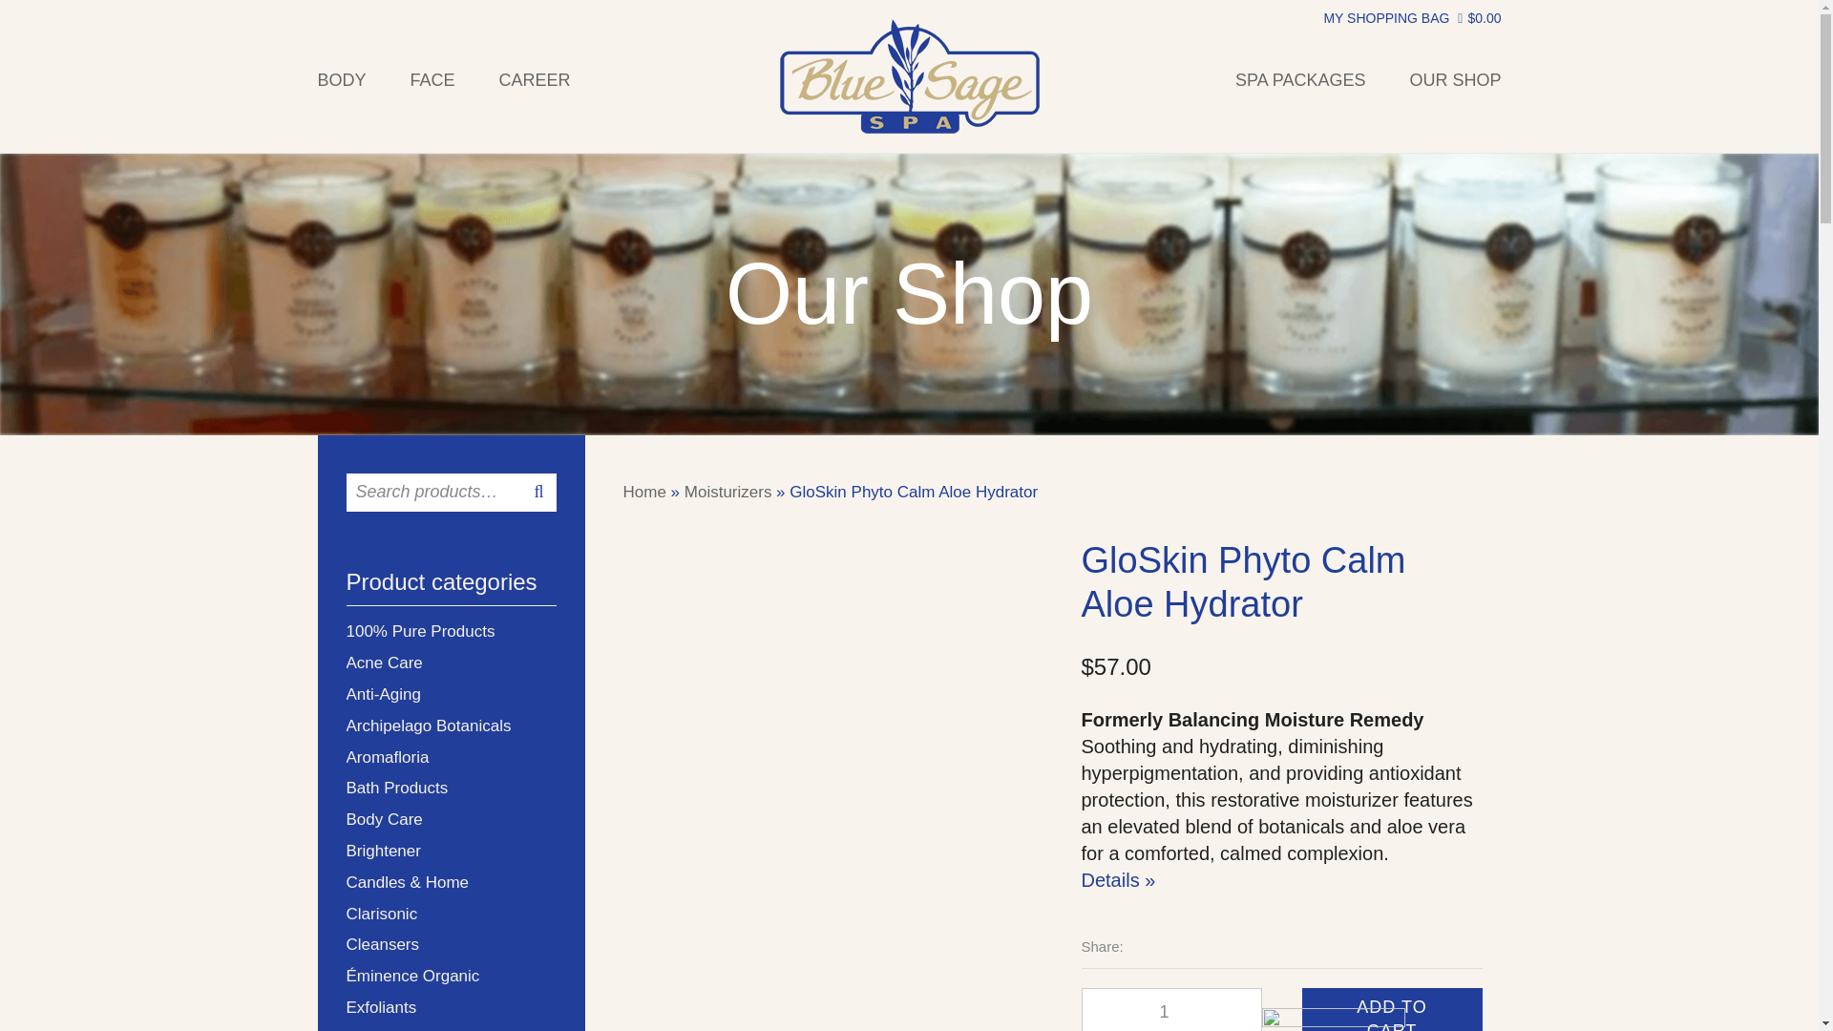 The width and height of the screenshot is (1833, 1031). What do you see at coordinates (451, 757) in the screenshot?
I see `Aromafloria` at bounding box center [451, 757].